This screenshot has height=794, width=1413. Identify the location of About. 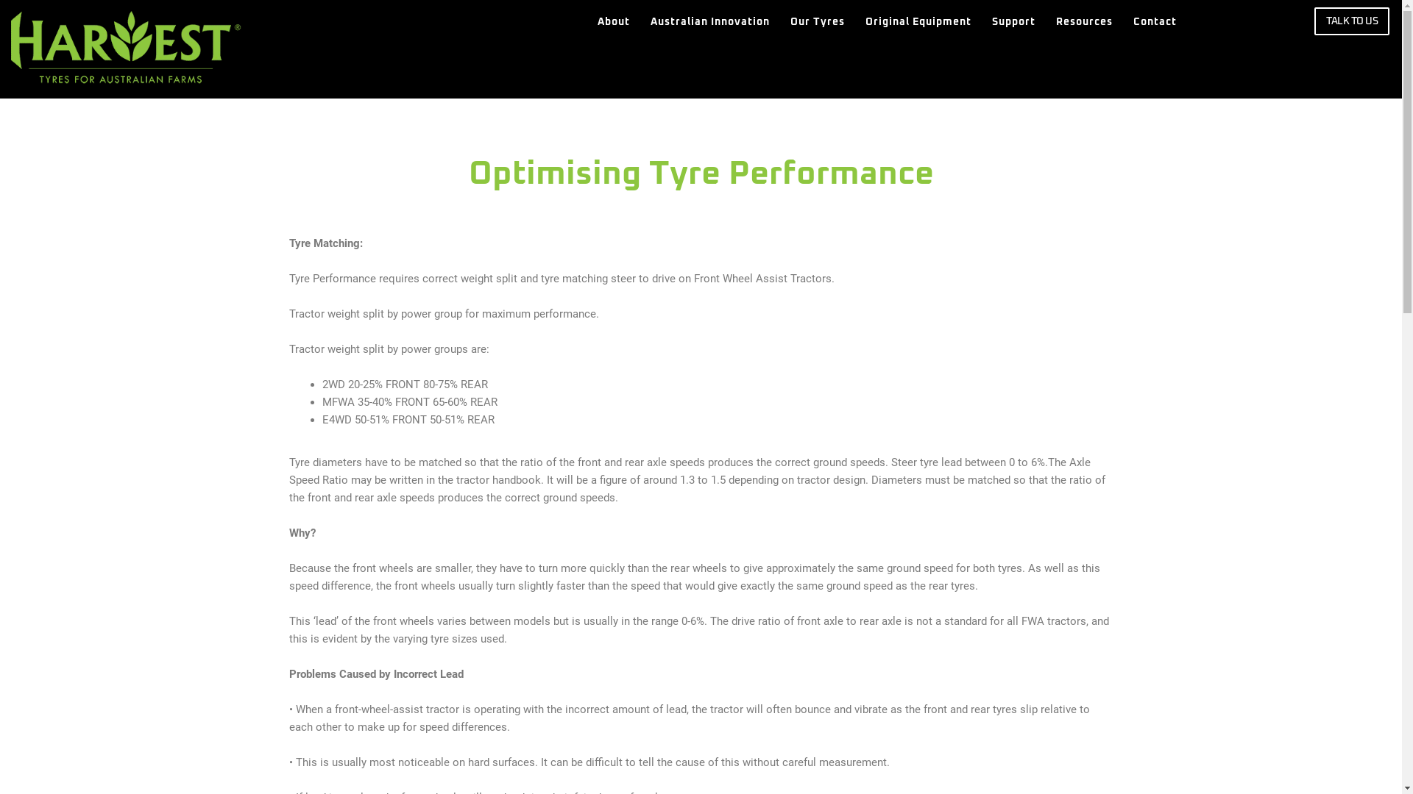
(614, 22).